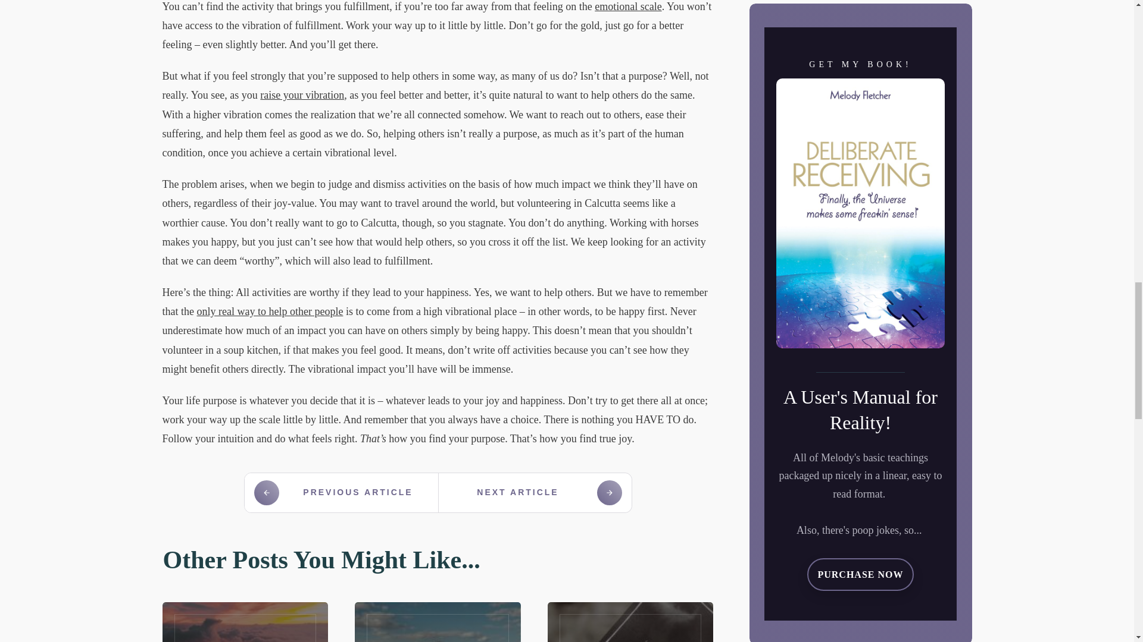  Describe the element at coordinates (270, 311) in the screenshot. I see `only real way to help other people` at that location.